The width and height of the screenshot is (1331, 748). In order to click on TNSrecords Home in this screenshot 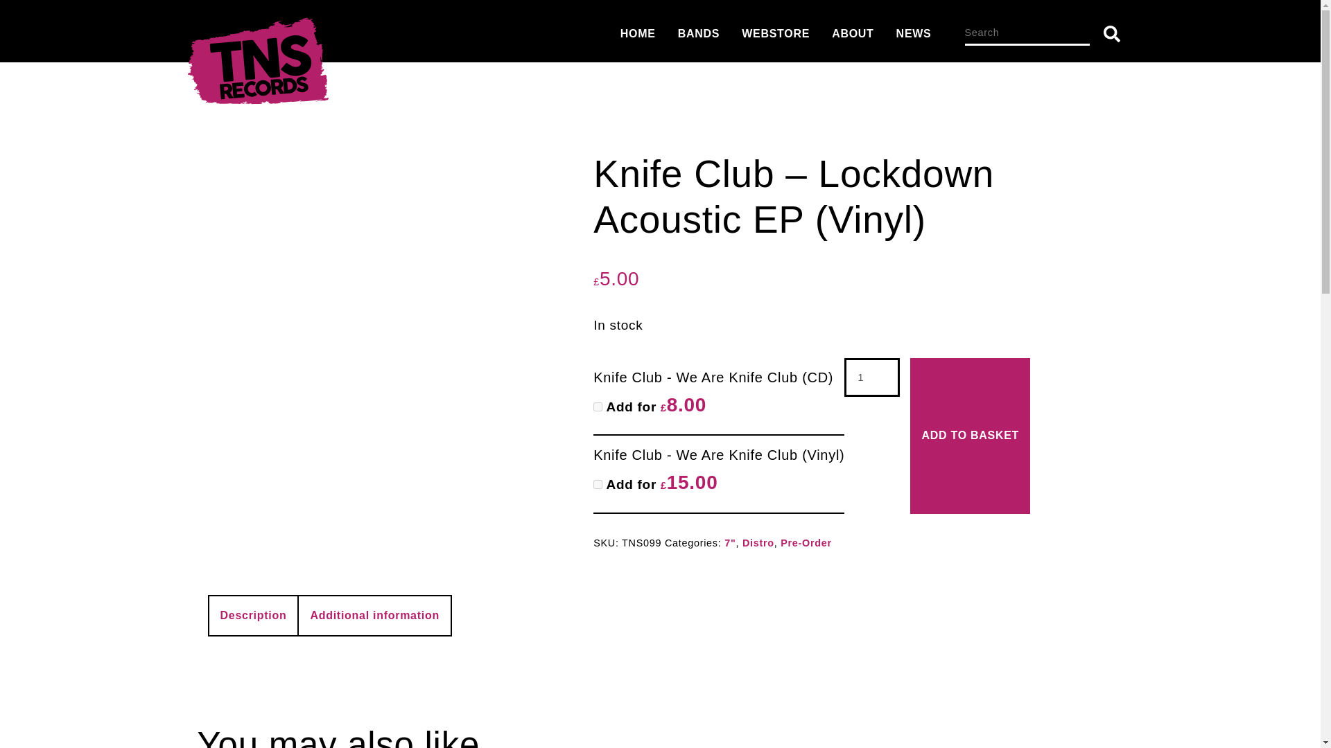, I will do `click(256, 64)`.